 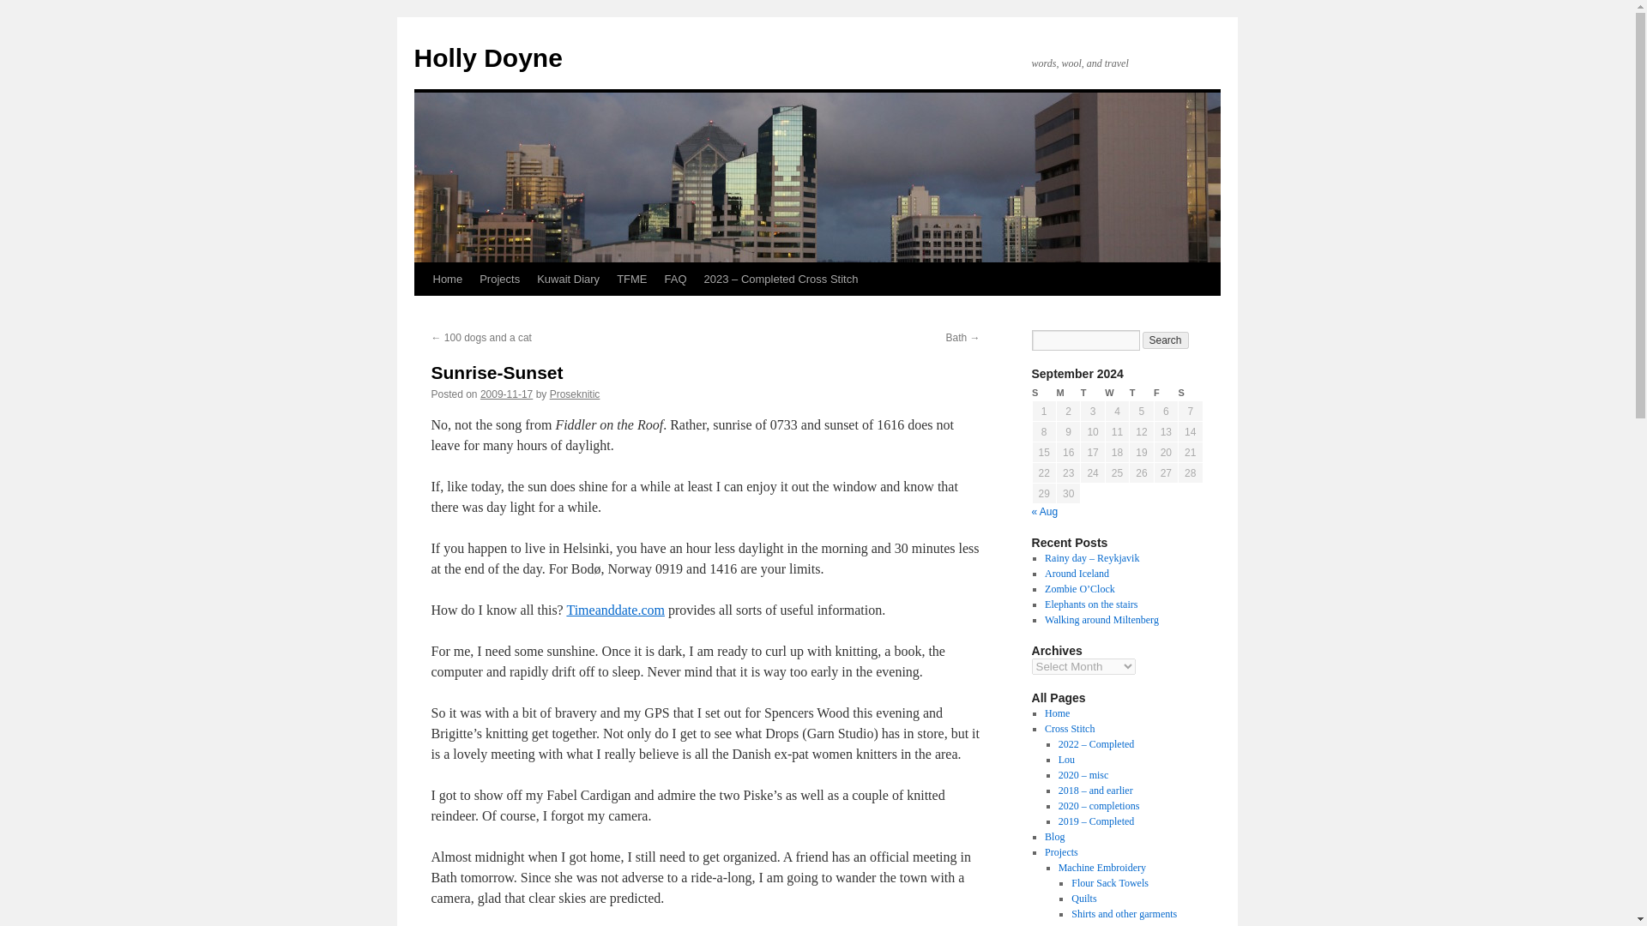 I want to click on Walking around Miltenberg, so click(x=1101, y=620).